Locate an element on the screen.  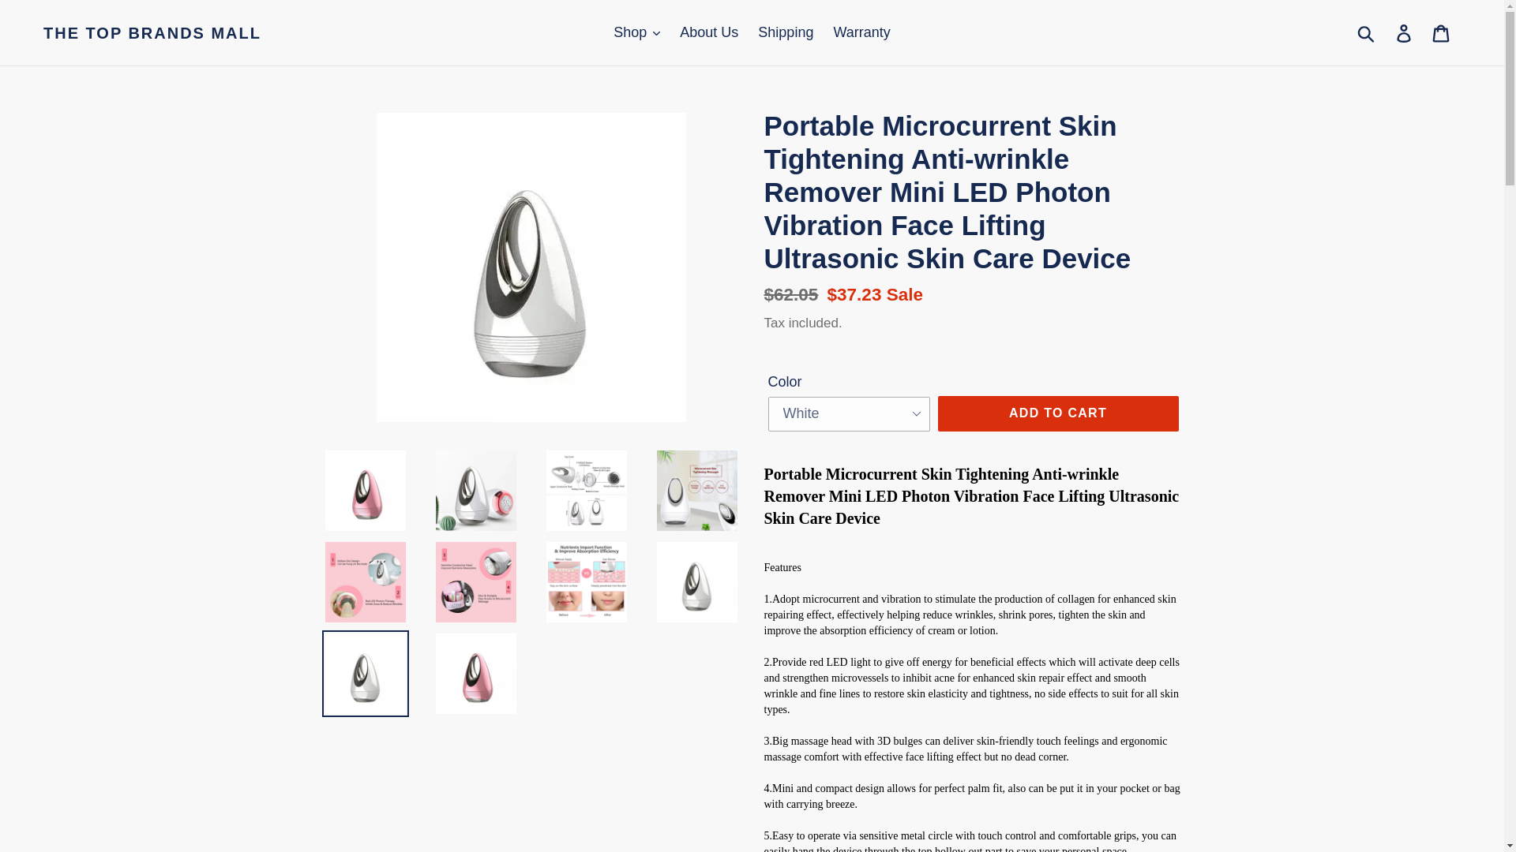
THE TOP BRANDS MALL is located at coordinates (152, 33).